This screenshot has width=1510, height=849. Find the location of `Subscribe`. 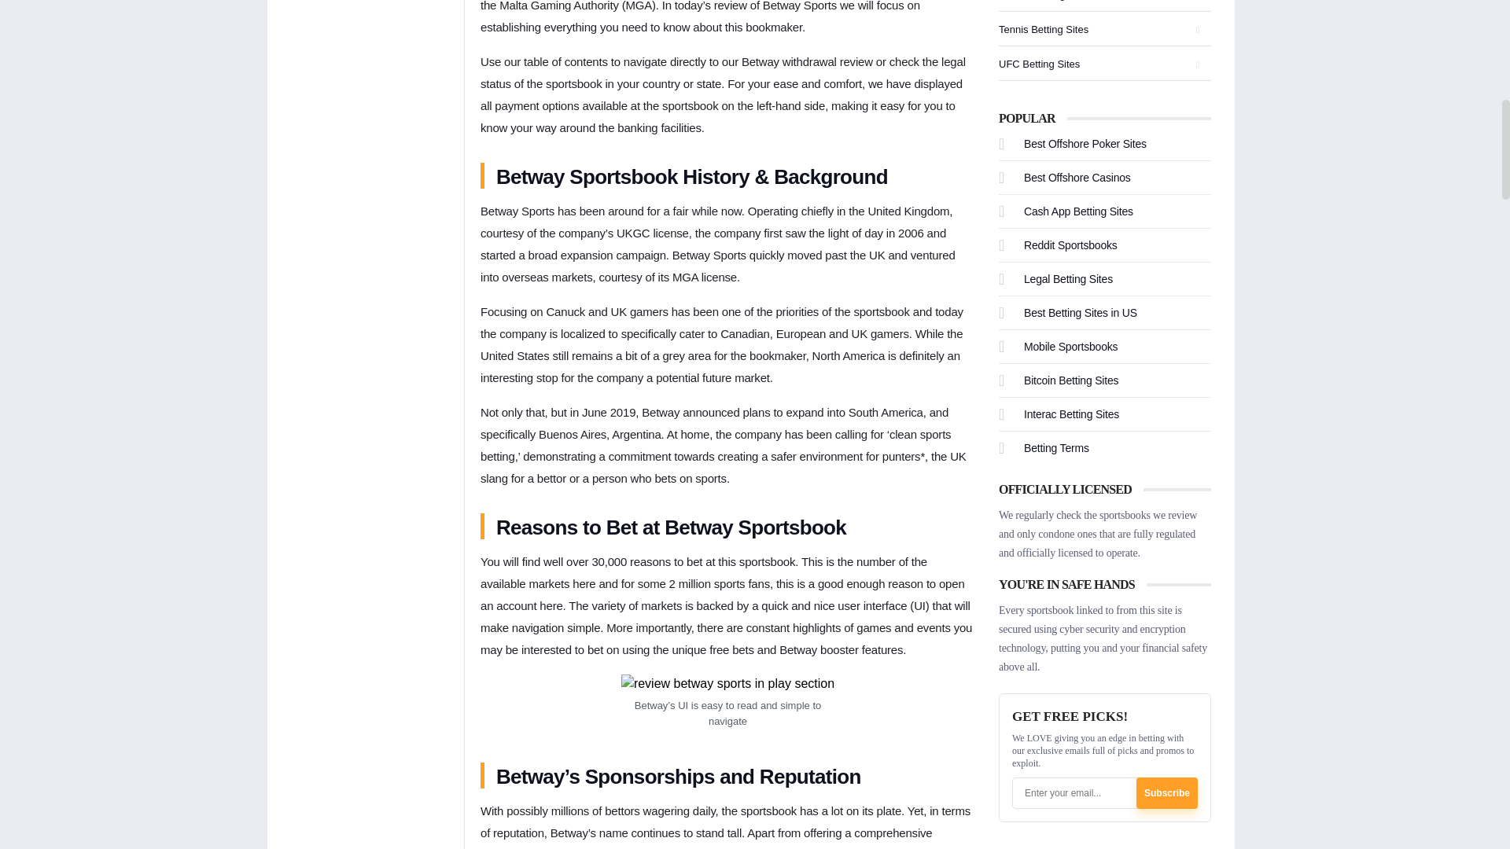

Subscribe is located at coordinates (1167, 792).